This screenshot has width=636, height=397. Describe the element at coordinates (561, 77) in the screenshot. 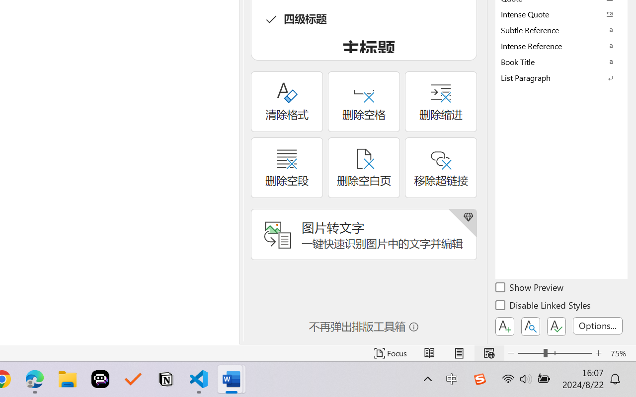

I see `List Paragraph` at that location.